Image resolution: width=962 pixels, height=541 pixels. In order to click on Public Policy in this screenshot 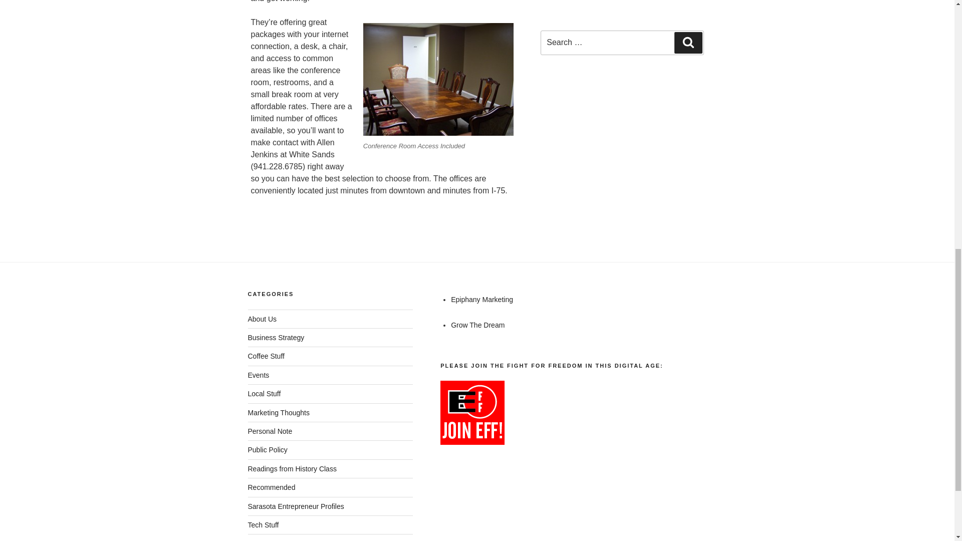, I will do `click(267, 450)`.